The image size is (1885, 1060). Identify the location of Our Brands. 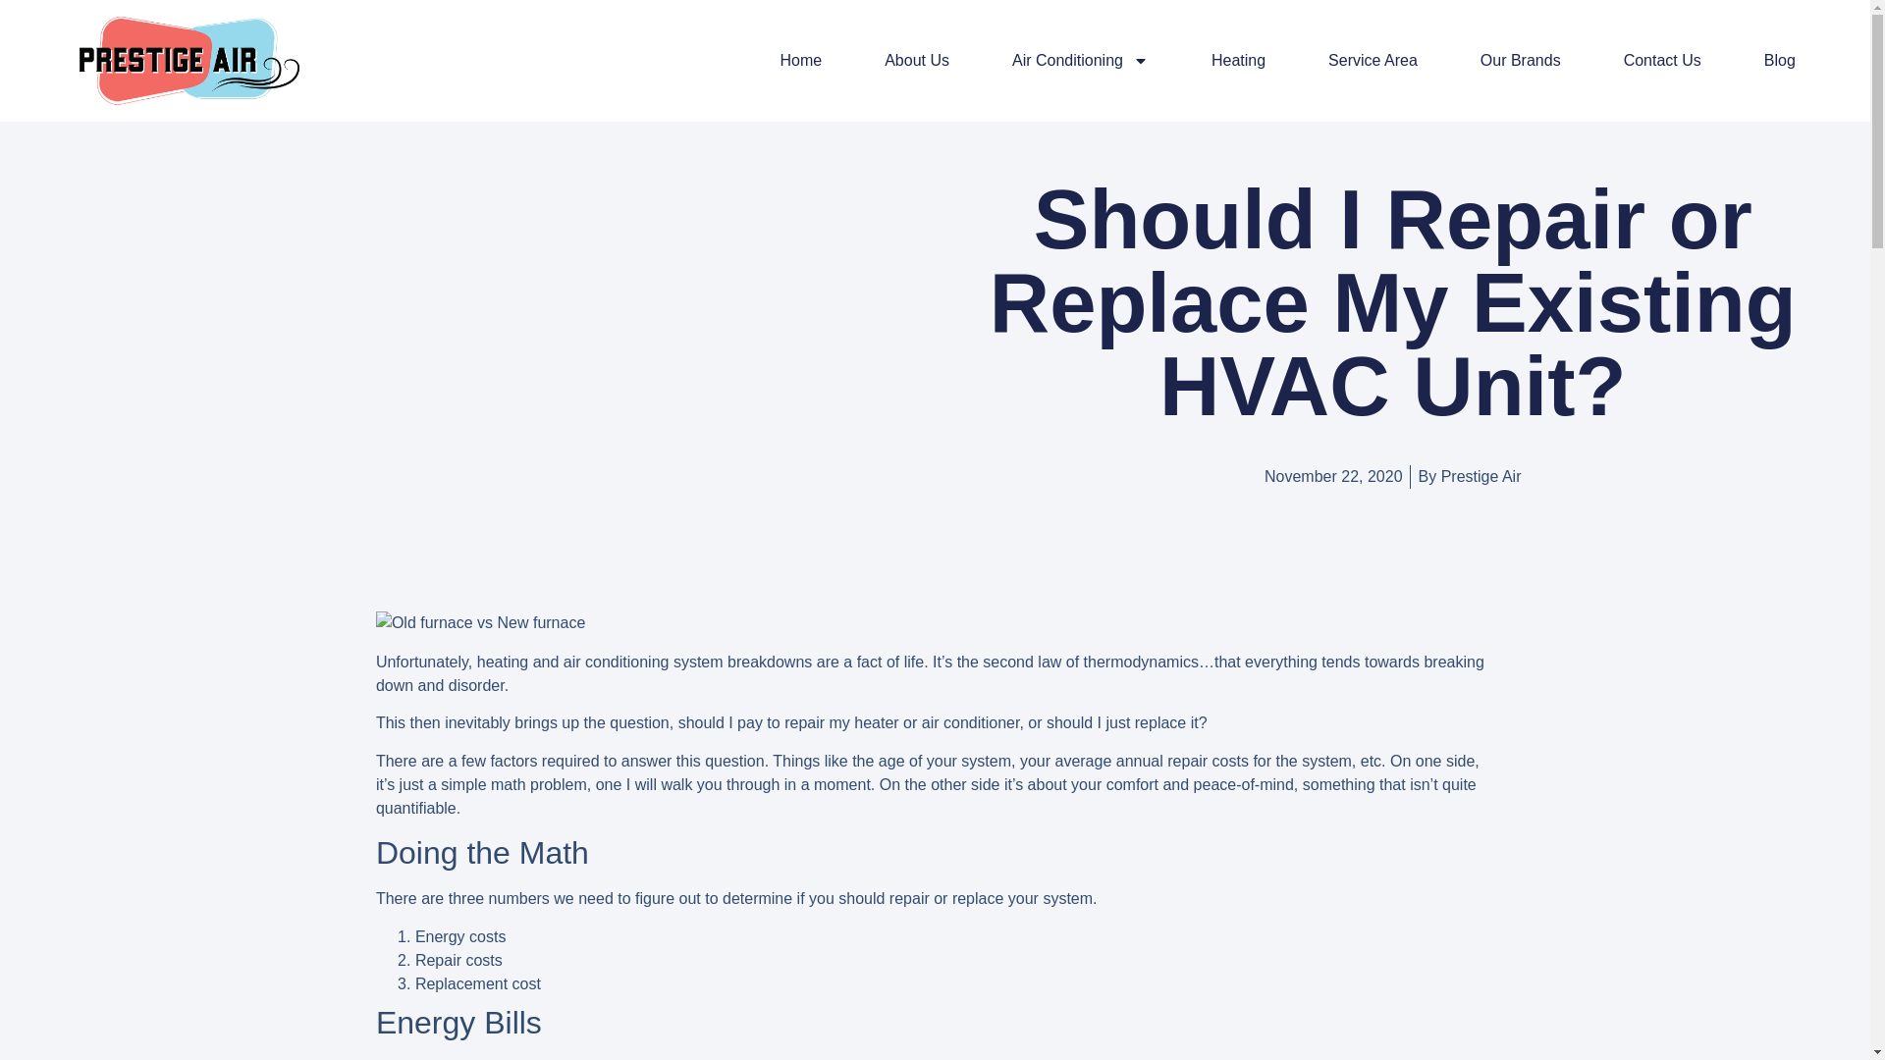
(1520, 60).